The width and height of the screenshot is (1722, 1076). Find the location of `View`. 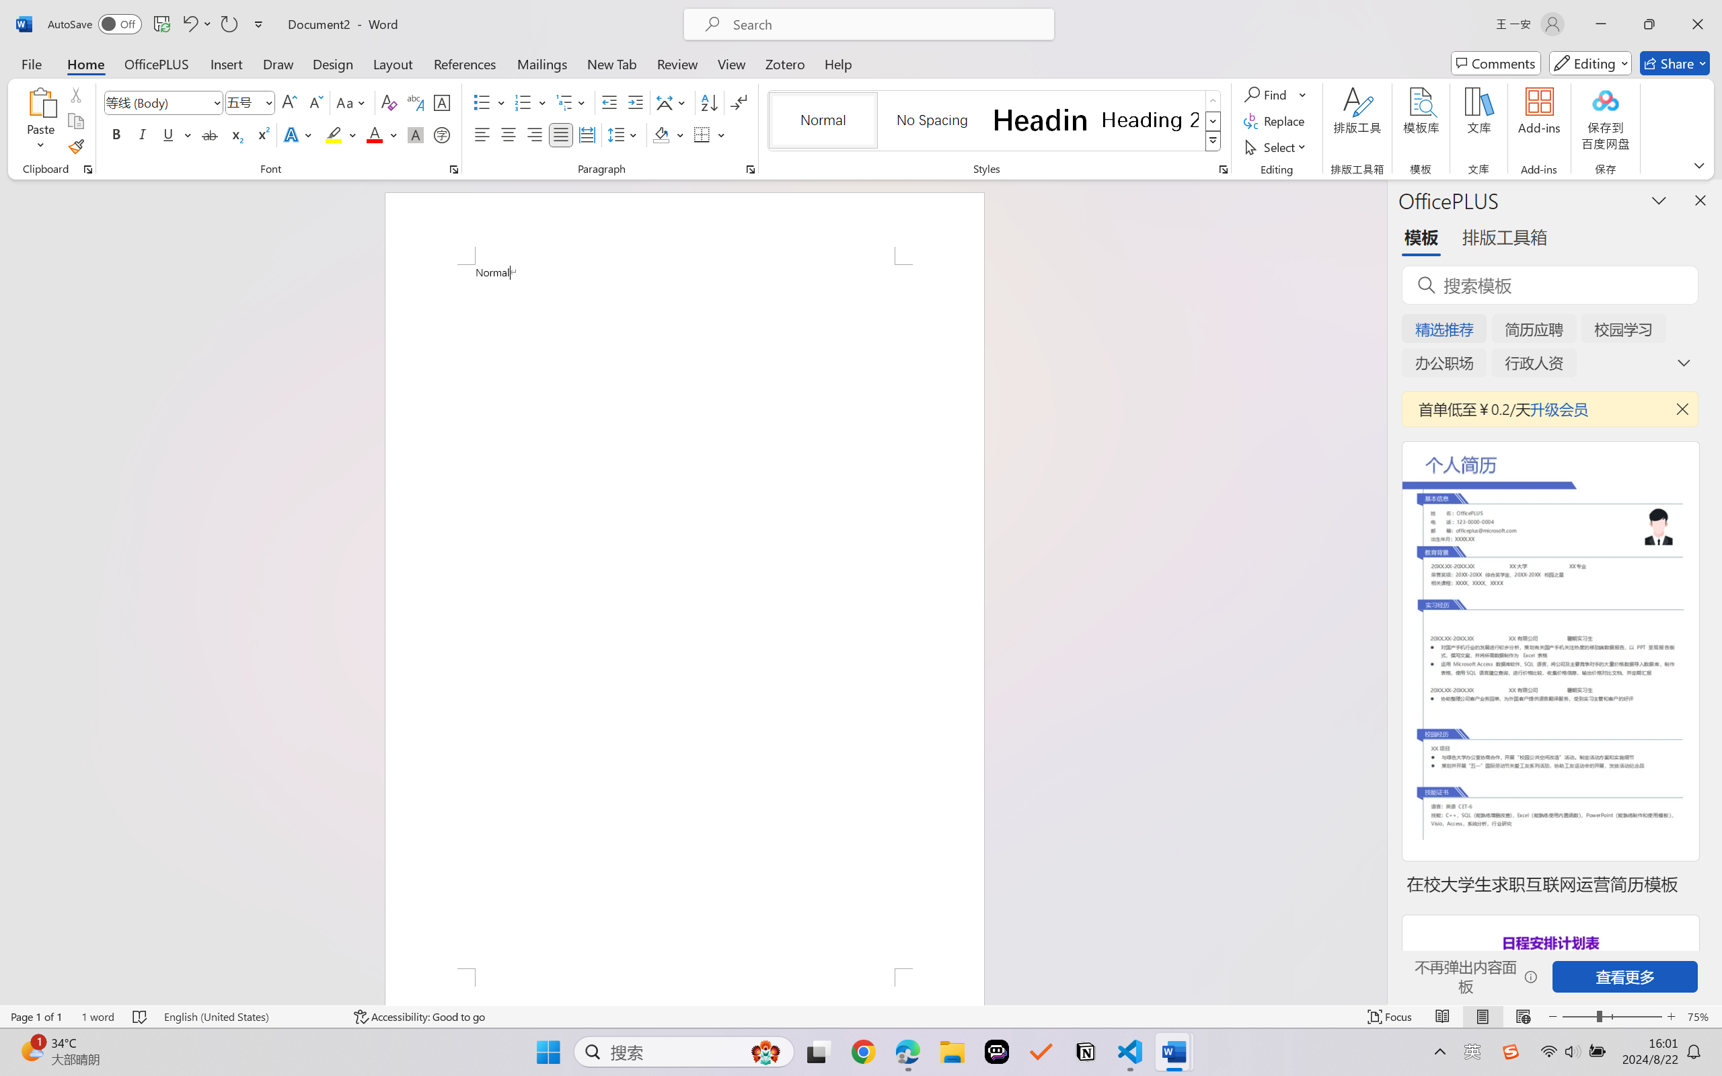

View is located at coordinates (732, 63).